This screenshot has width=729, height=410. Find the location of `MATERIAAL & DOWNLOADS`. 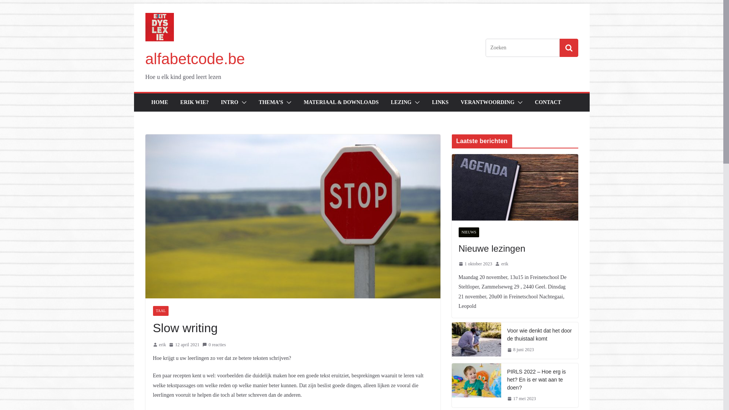

MATERIAAL & DOWNLOADS is located at coordinates (341, 102).